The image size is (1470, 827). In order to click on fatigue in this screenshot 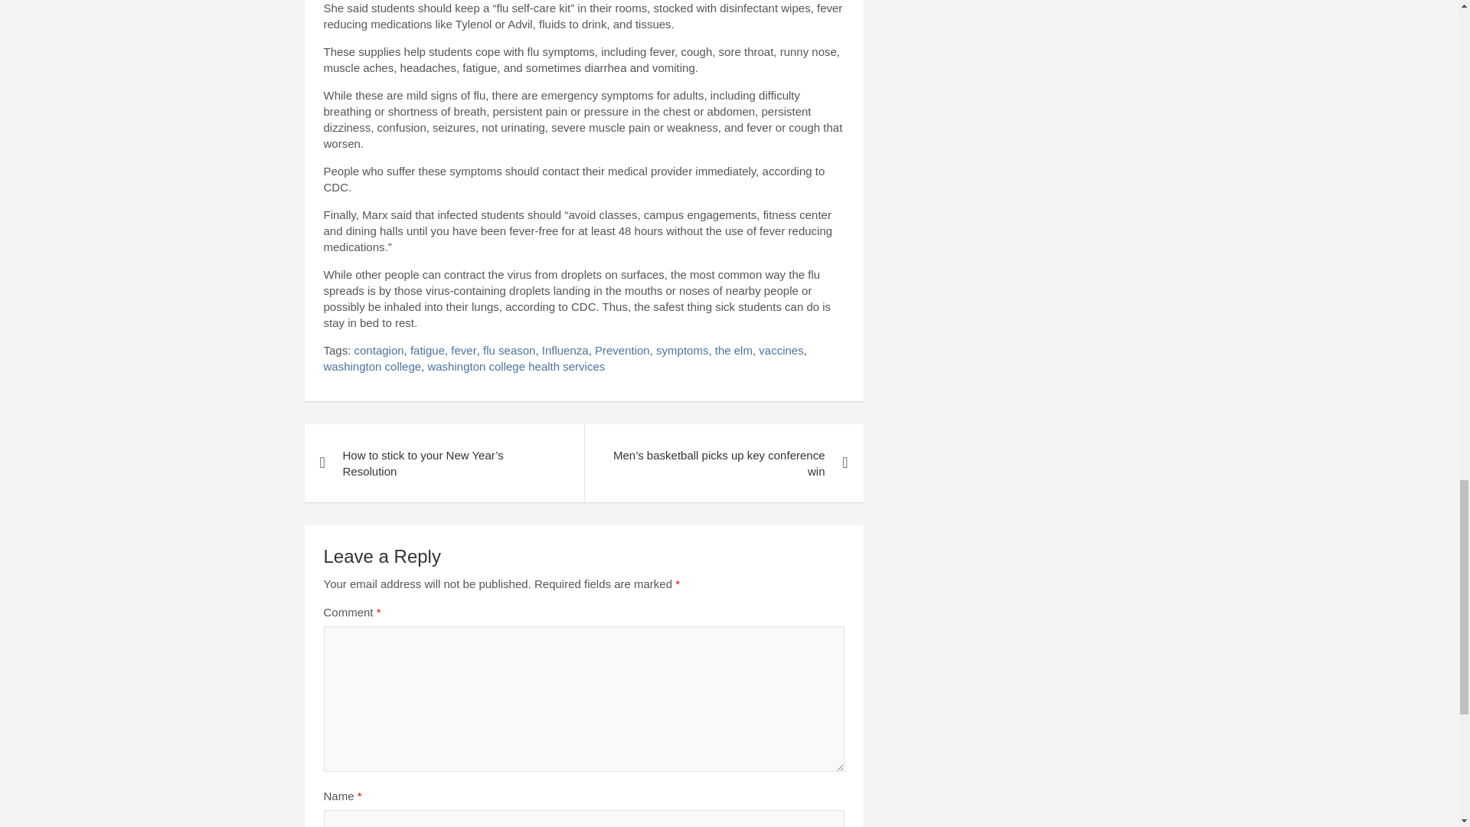, I will do `click(427, 350)`.